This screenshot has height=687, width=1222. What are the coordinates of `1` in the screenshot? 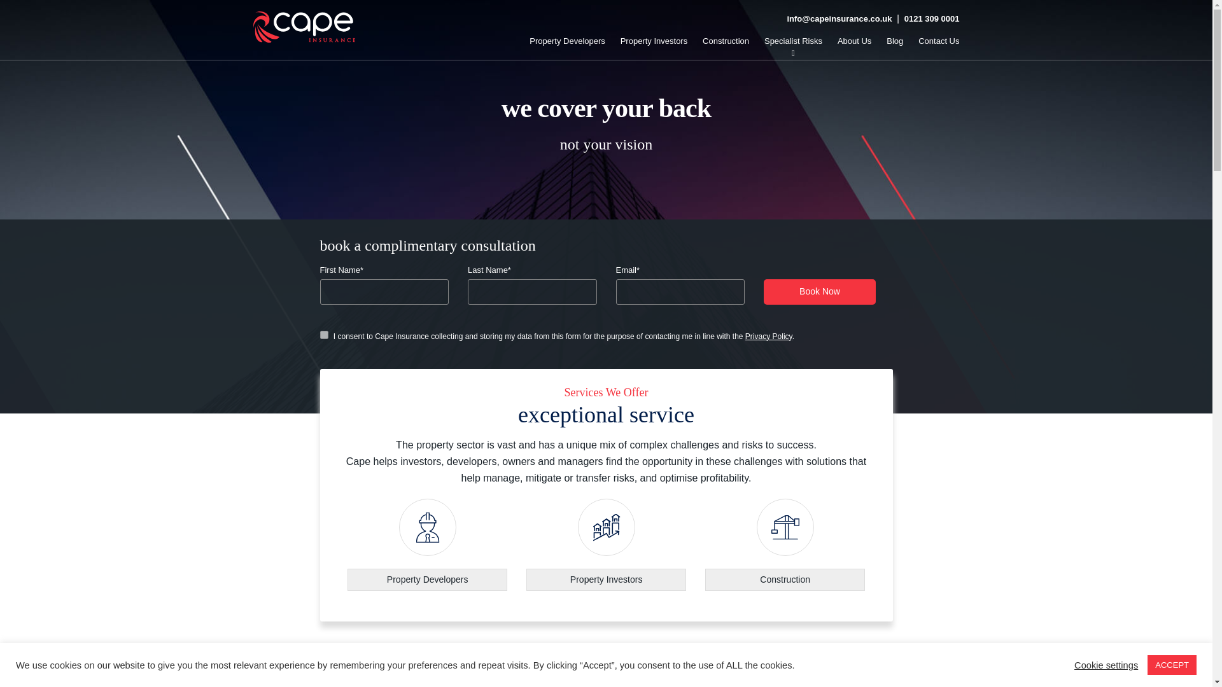 It's located at (323, 335).